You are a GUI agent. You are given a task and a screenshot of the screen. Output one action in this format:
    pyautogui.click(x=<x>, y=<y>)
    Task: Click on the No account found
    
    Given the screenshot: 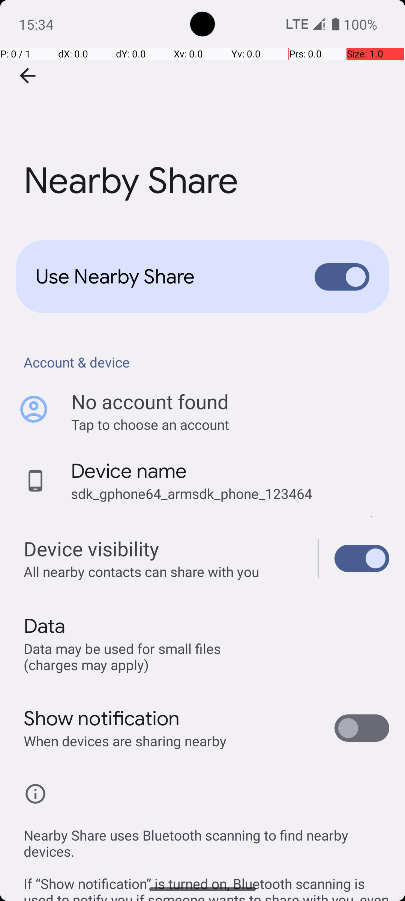 What is the action you would take?
    pyautogui.click(x=150, y=402)
    